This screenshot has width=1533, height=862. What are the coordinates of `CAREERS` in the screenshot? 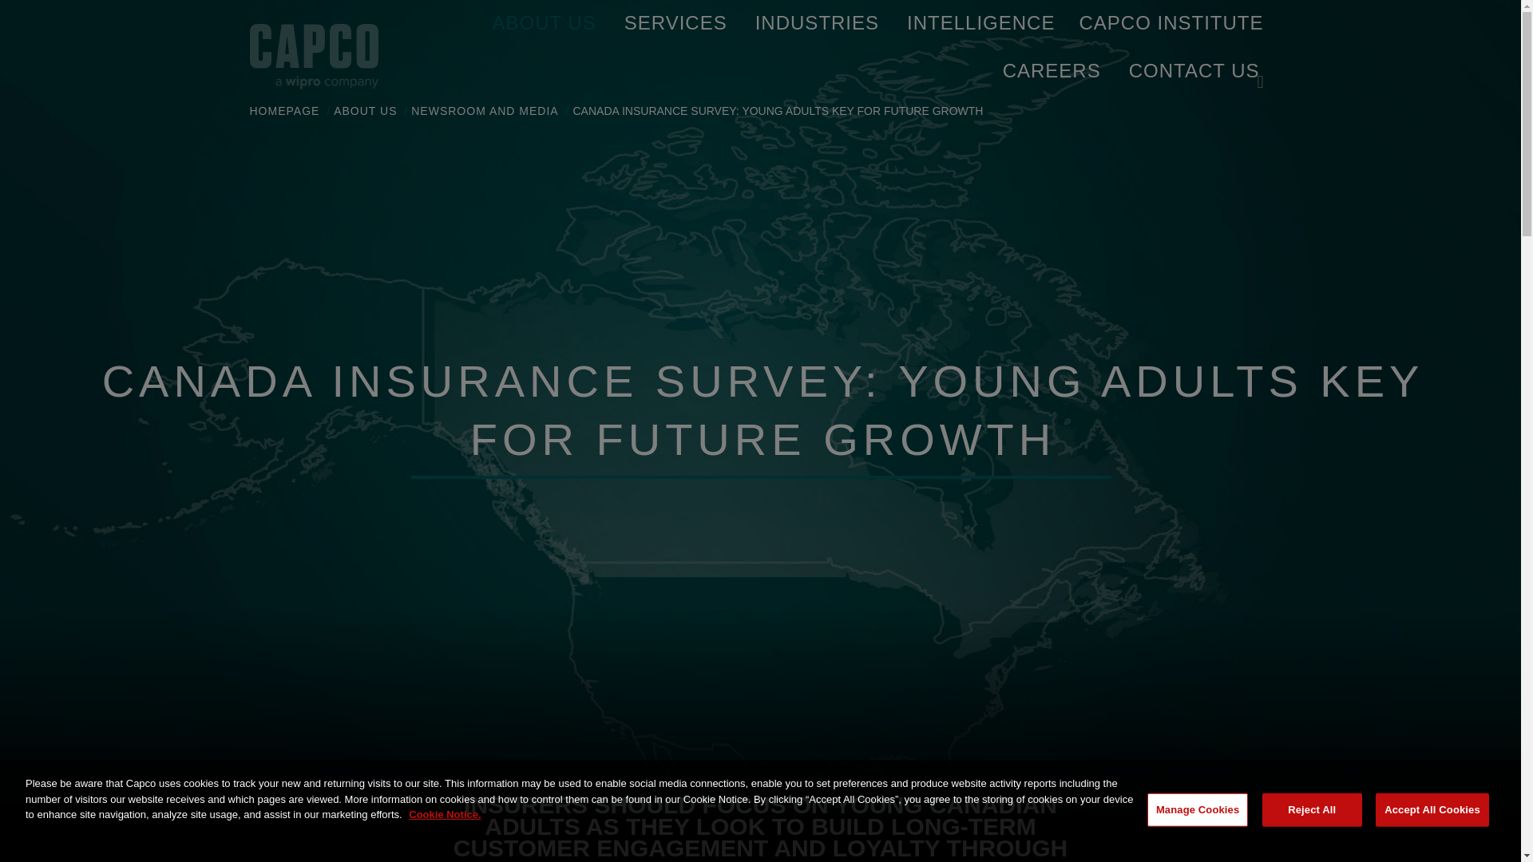 It's located at (1051, 70).